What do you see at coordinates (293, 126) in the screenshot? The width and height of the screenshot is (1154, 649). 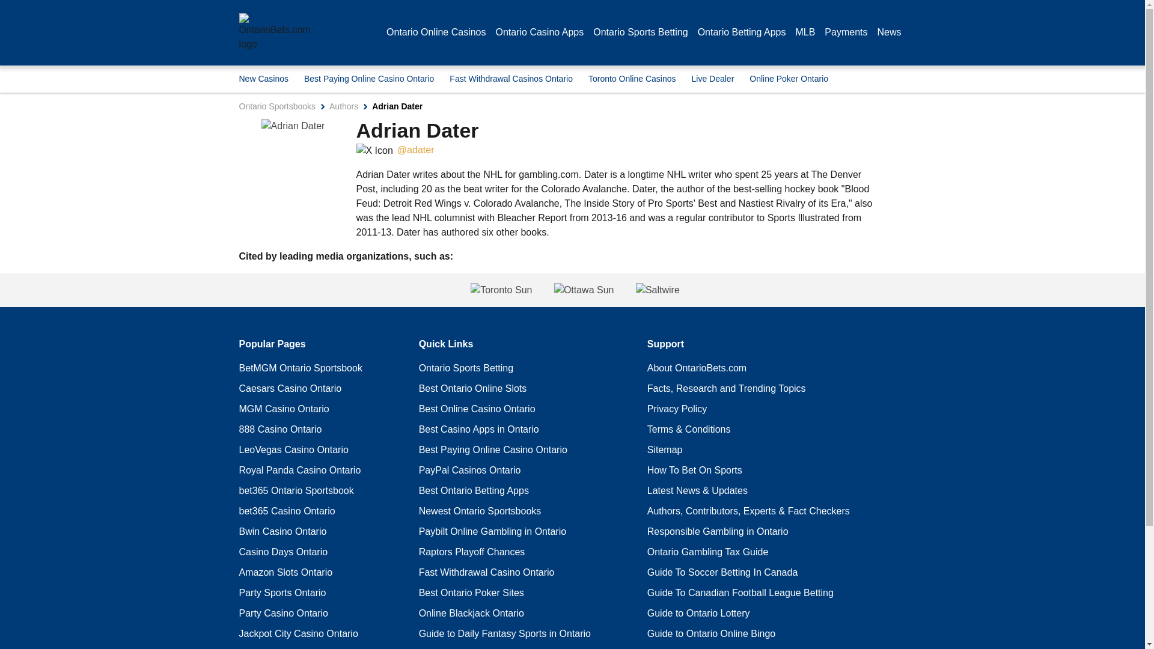 I see `Adrian Dater` at bounding box center [293, 126].